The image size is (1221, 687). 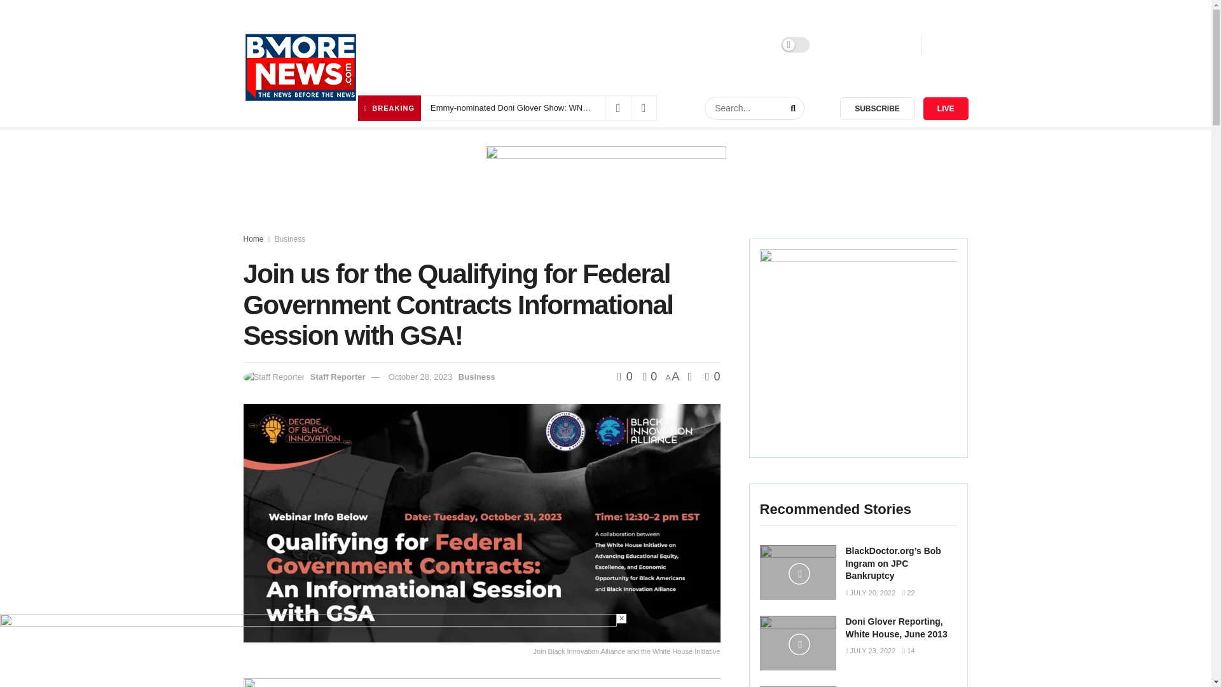 I want to click on VIDEOS, so click(x=756, y=45).